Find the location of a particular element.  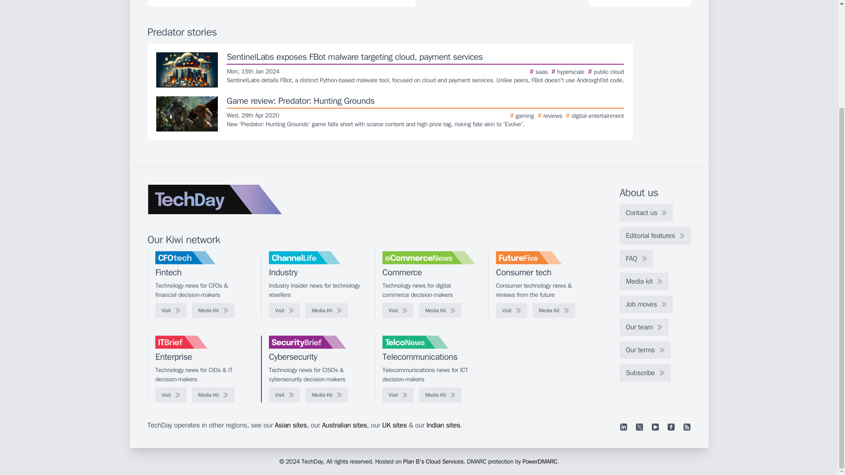

Visit is located at coordinates (511, 311).